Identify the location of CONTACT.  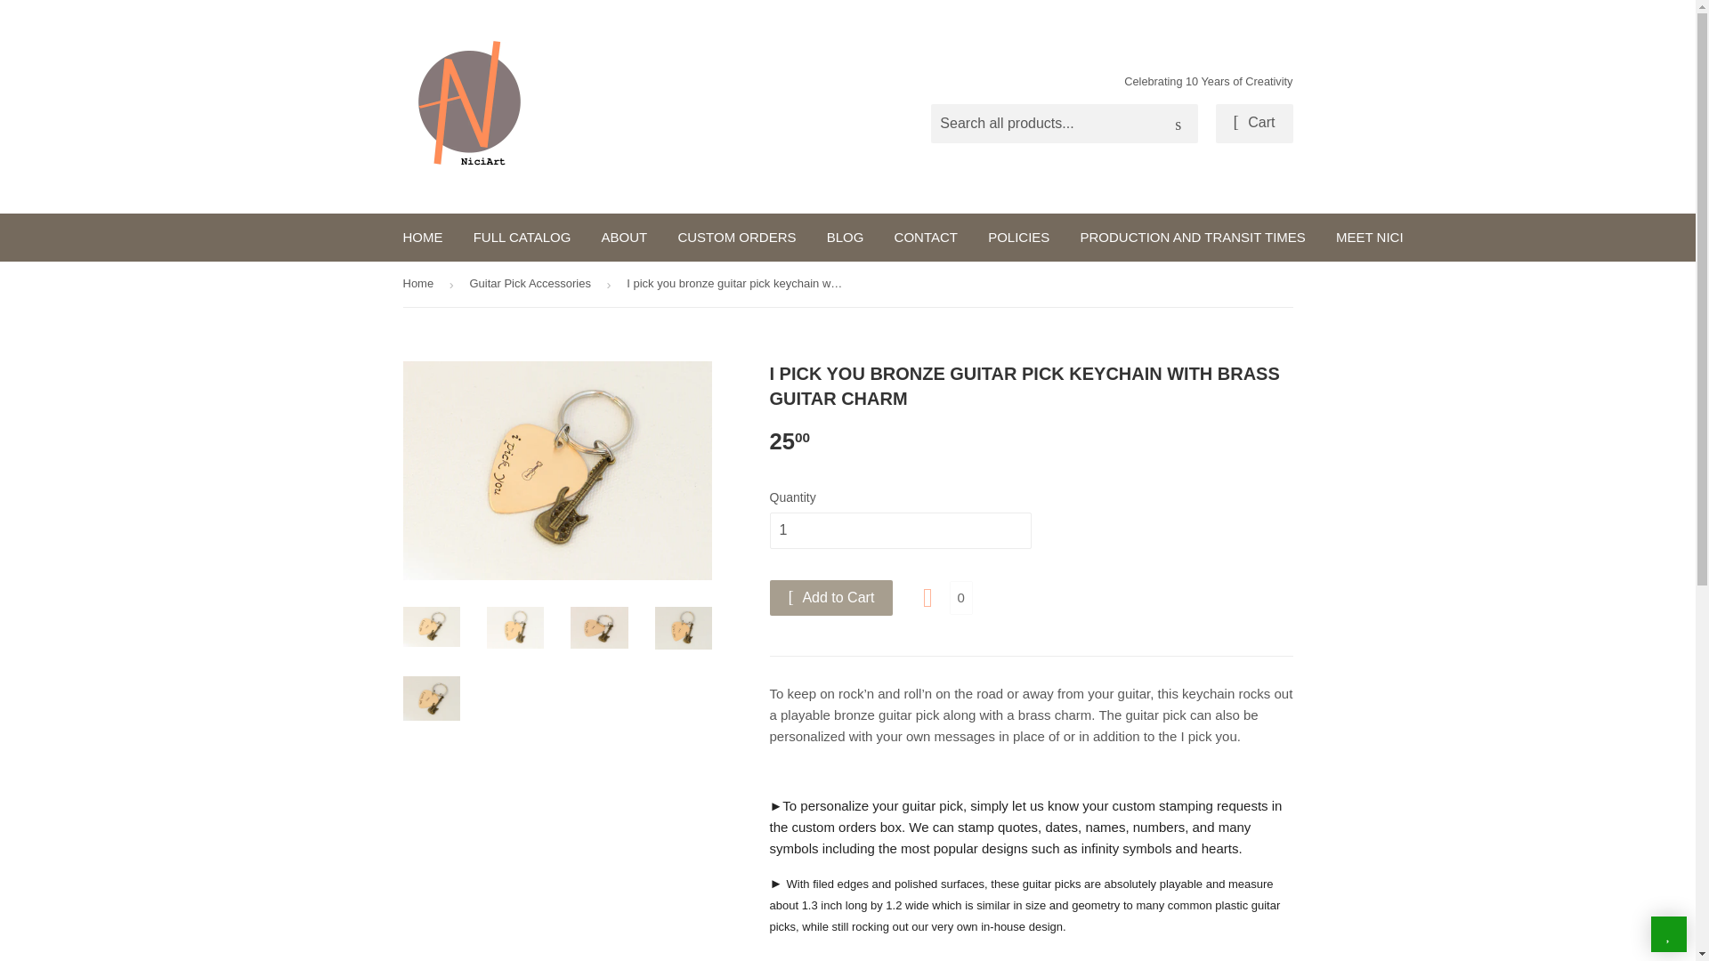
(926, 237).